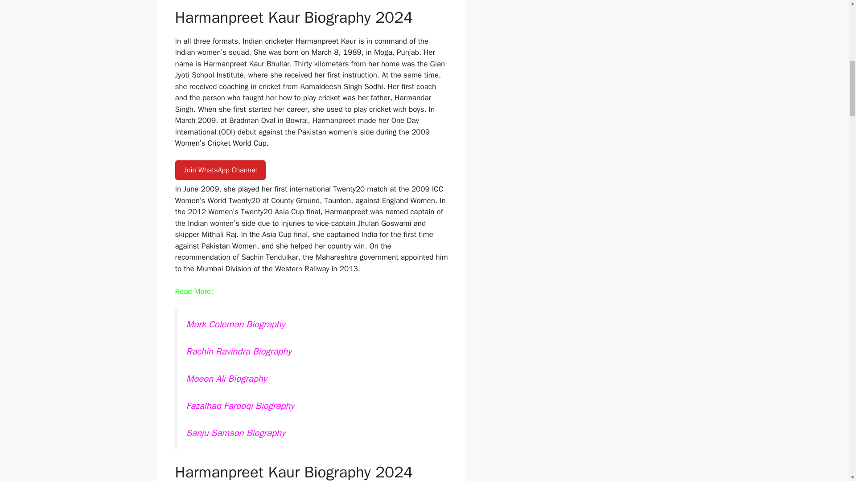 The height and width of the screenshot is (481, 856). I want to click on Sanju Samson Biography, so click(235, 433).